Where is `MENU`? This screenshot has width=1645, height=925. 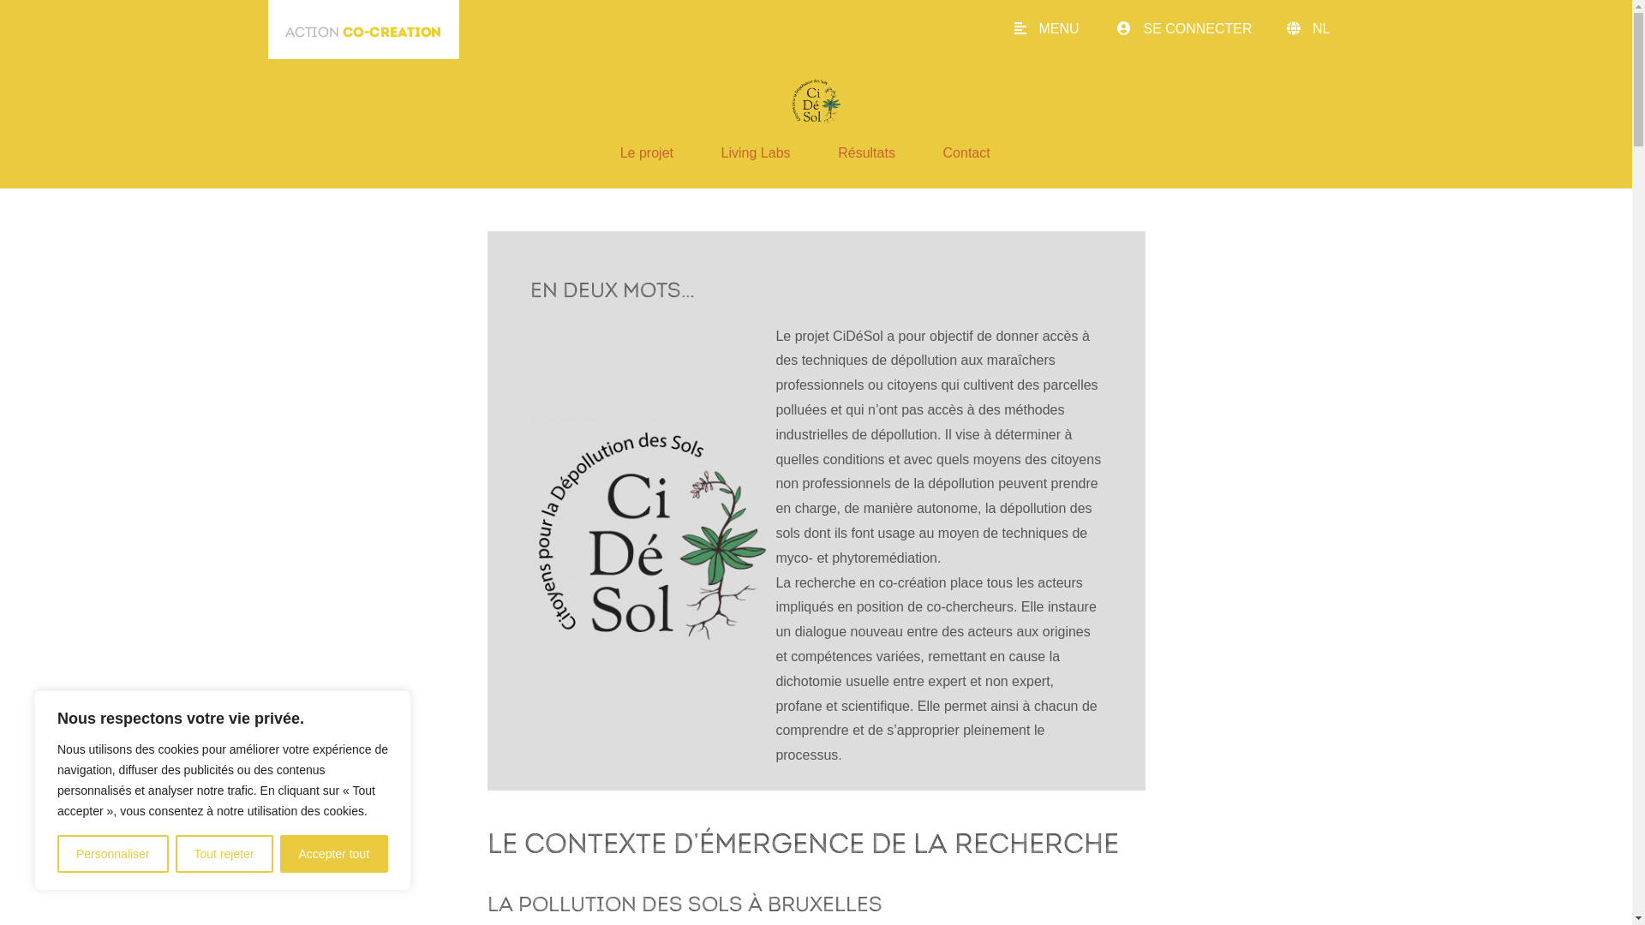
MENU is located at coordinates (1064, 29).